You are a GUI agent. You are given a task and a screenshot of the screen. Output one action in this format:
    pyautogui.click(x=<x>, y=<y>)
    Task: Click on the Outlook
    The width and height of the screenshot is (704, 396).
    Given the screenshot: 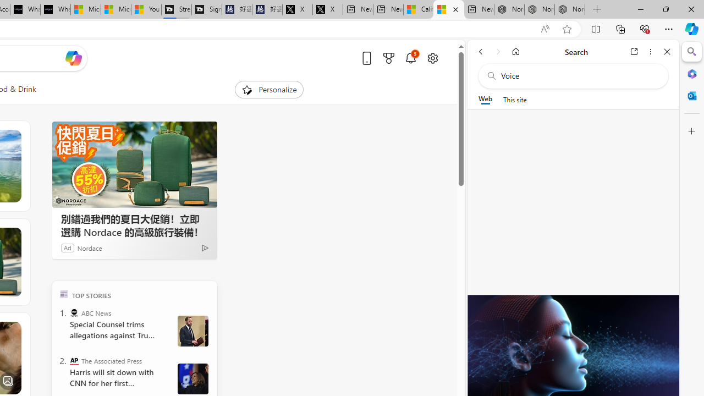 What is the action you would take?
    pyautogui.click(x=692, y=96)
    